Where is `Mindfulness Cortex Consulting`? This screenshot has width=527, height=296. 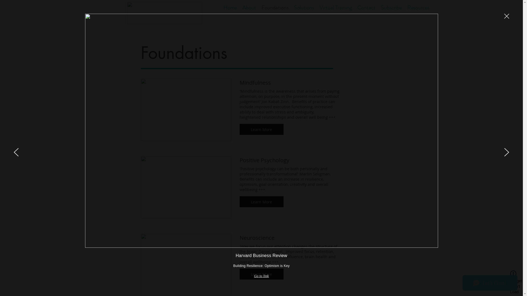
Mindfulness Cortex Consulting is located at coordinates (186, 110).